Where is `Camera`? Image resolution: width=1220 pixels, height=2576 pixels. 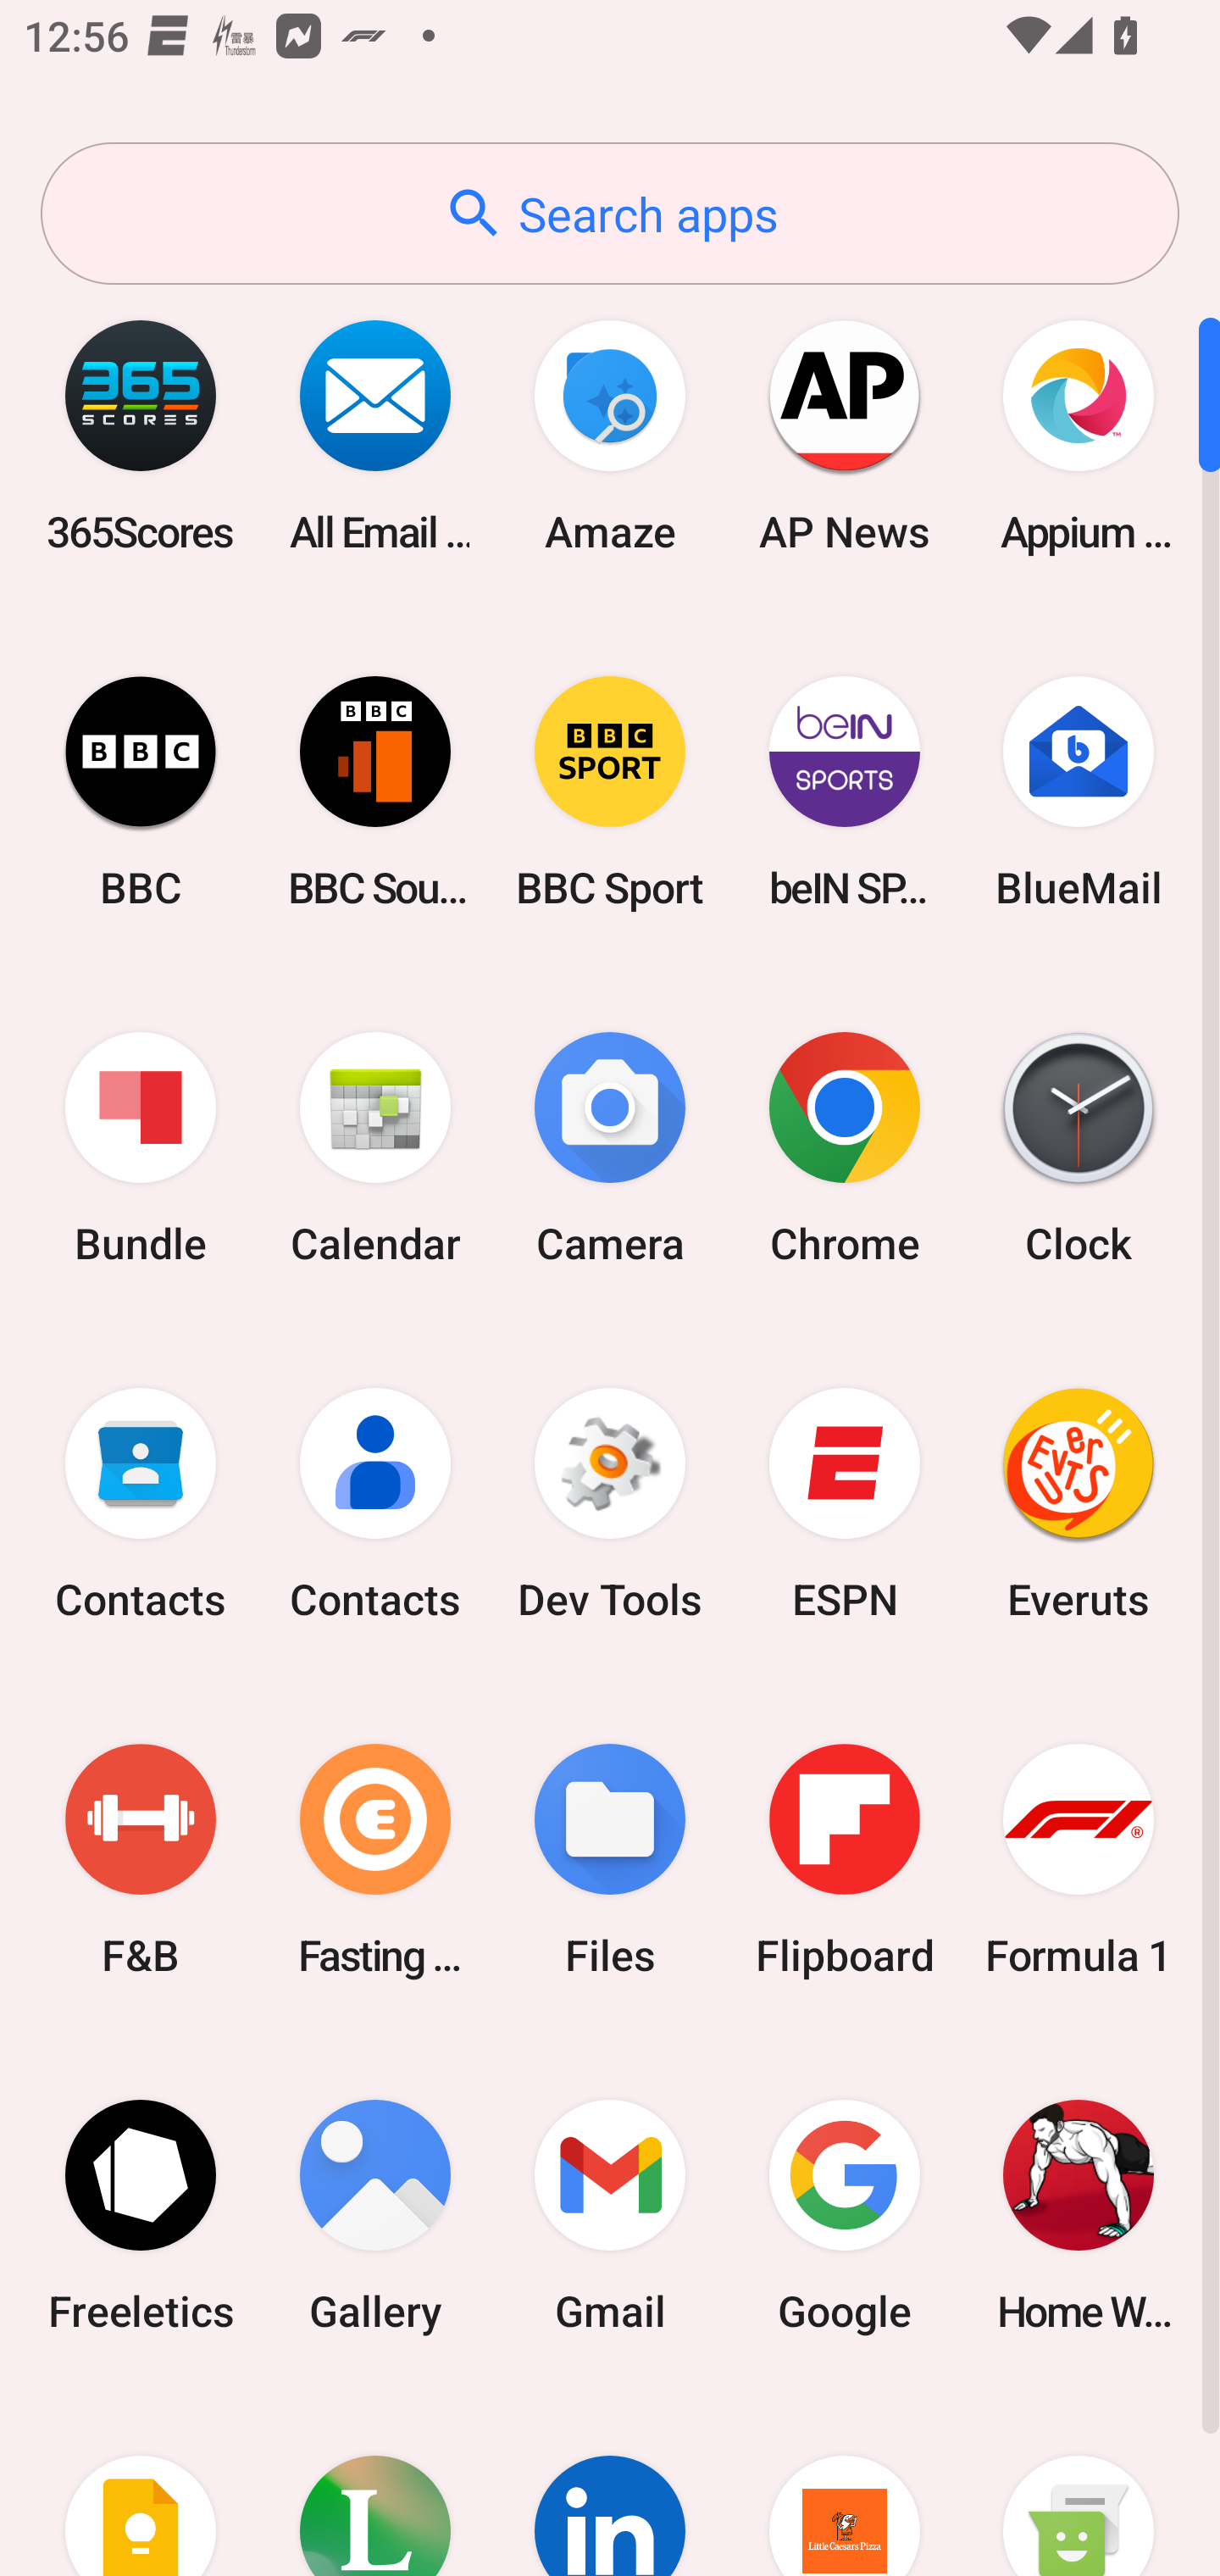 Camera is located at coordinates (610, 1149).